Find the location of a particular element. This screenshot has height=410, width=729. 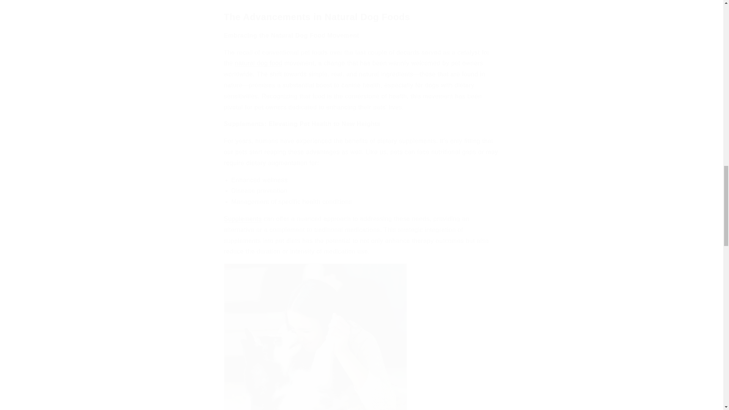

supplements is located at coordinates (243, 219).